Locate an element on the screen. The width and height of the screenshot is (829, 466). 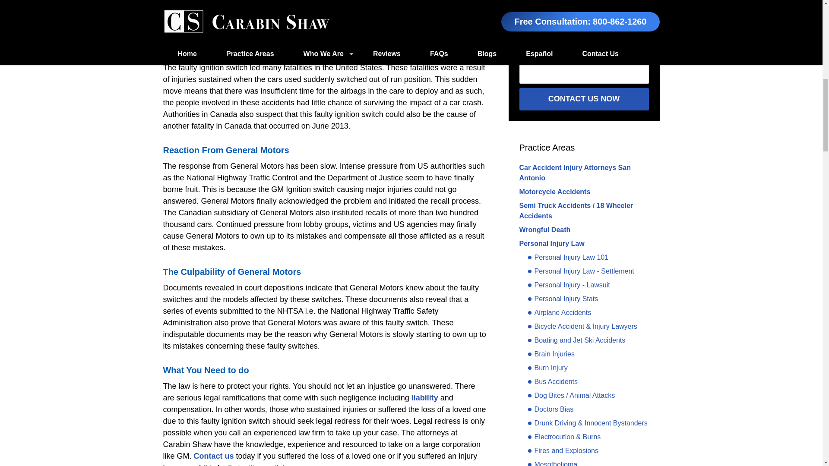
Burn Injury is located at coordinates (547, 368).